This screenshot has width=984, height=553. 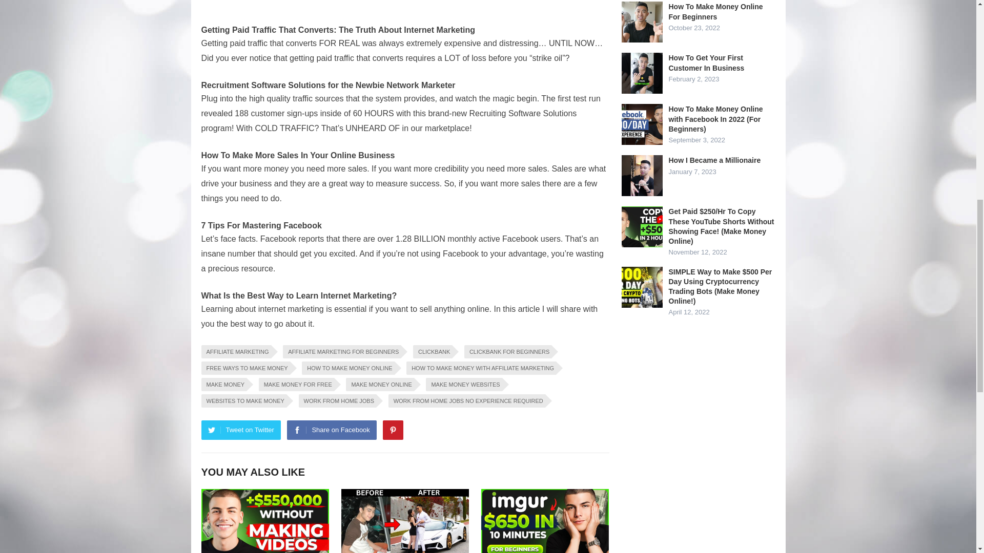 I want to click on WEBSITES TO MAKE MONEY, so click(x=243, y=400).